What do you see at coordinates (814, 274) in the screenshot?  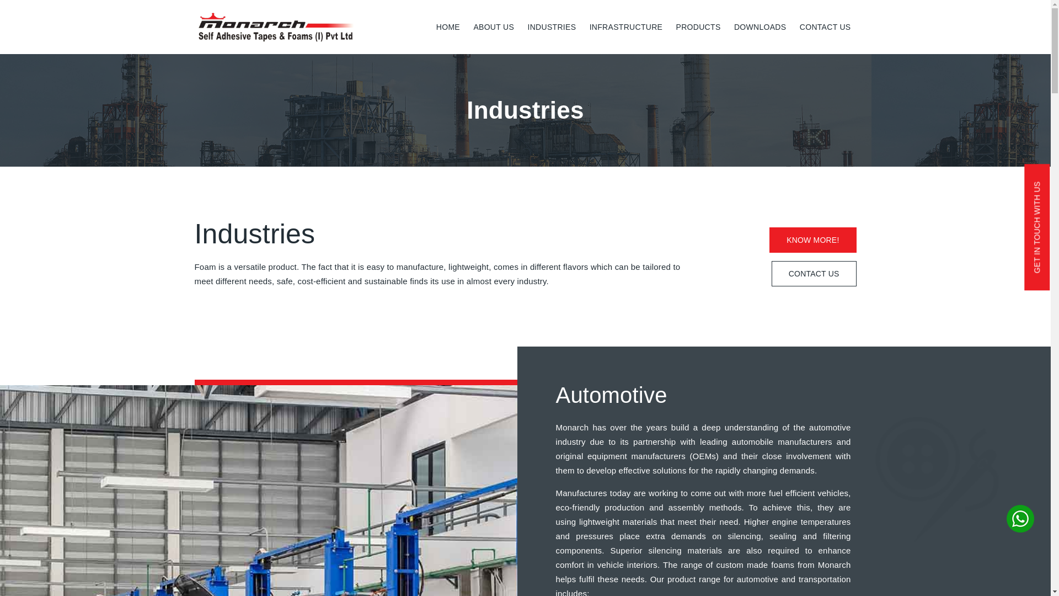 I see `CONTACT US` at bounding box center [814, 274].